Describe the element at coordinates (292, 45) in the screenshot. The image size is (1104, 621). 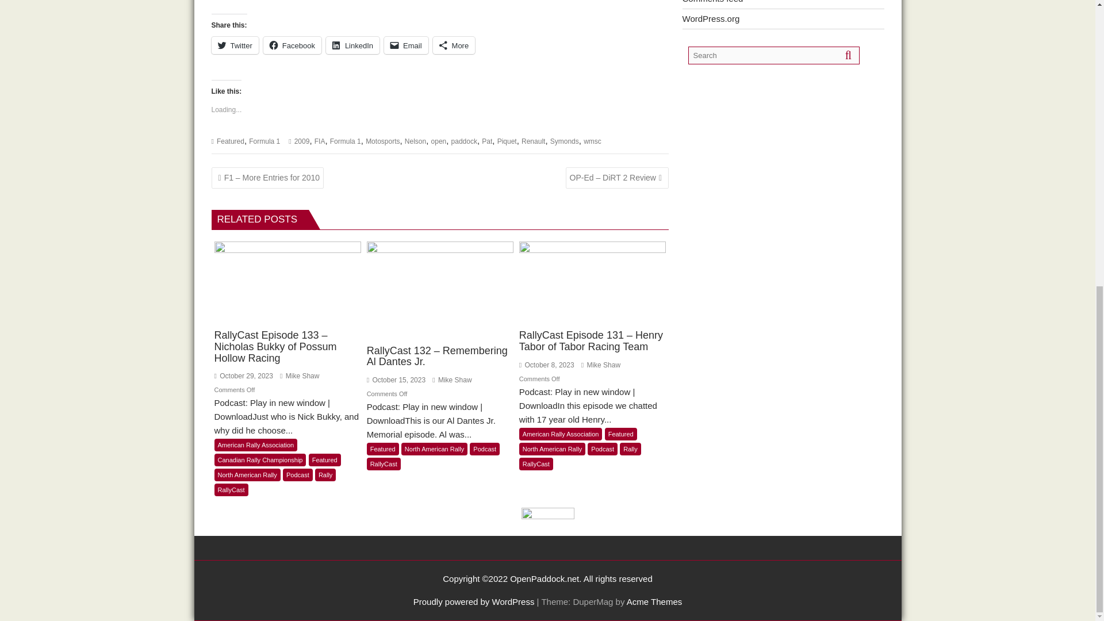
I see `Facebook` at that location.